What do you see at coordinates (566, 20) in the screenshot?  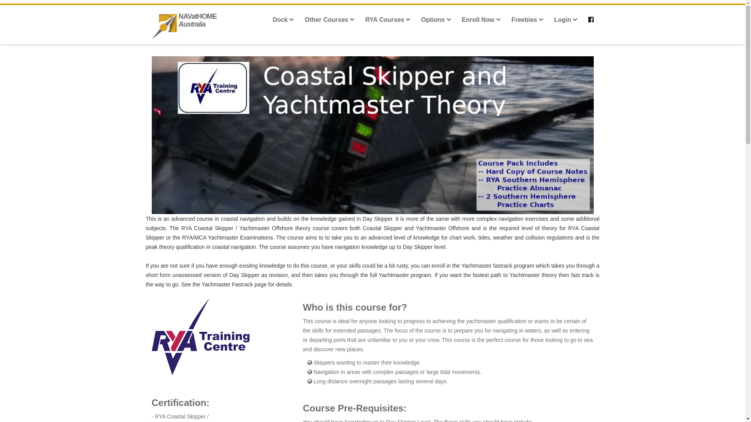 I see `Login ` at bounding box center [566, 20].